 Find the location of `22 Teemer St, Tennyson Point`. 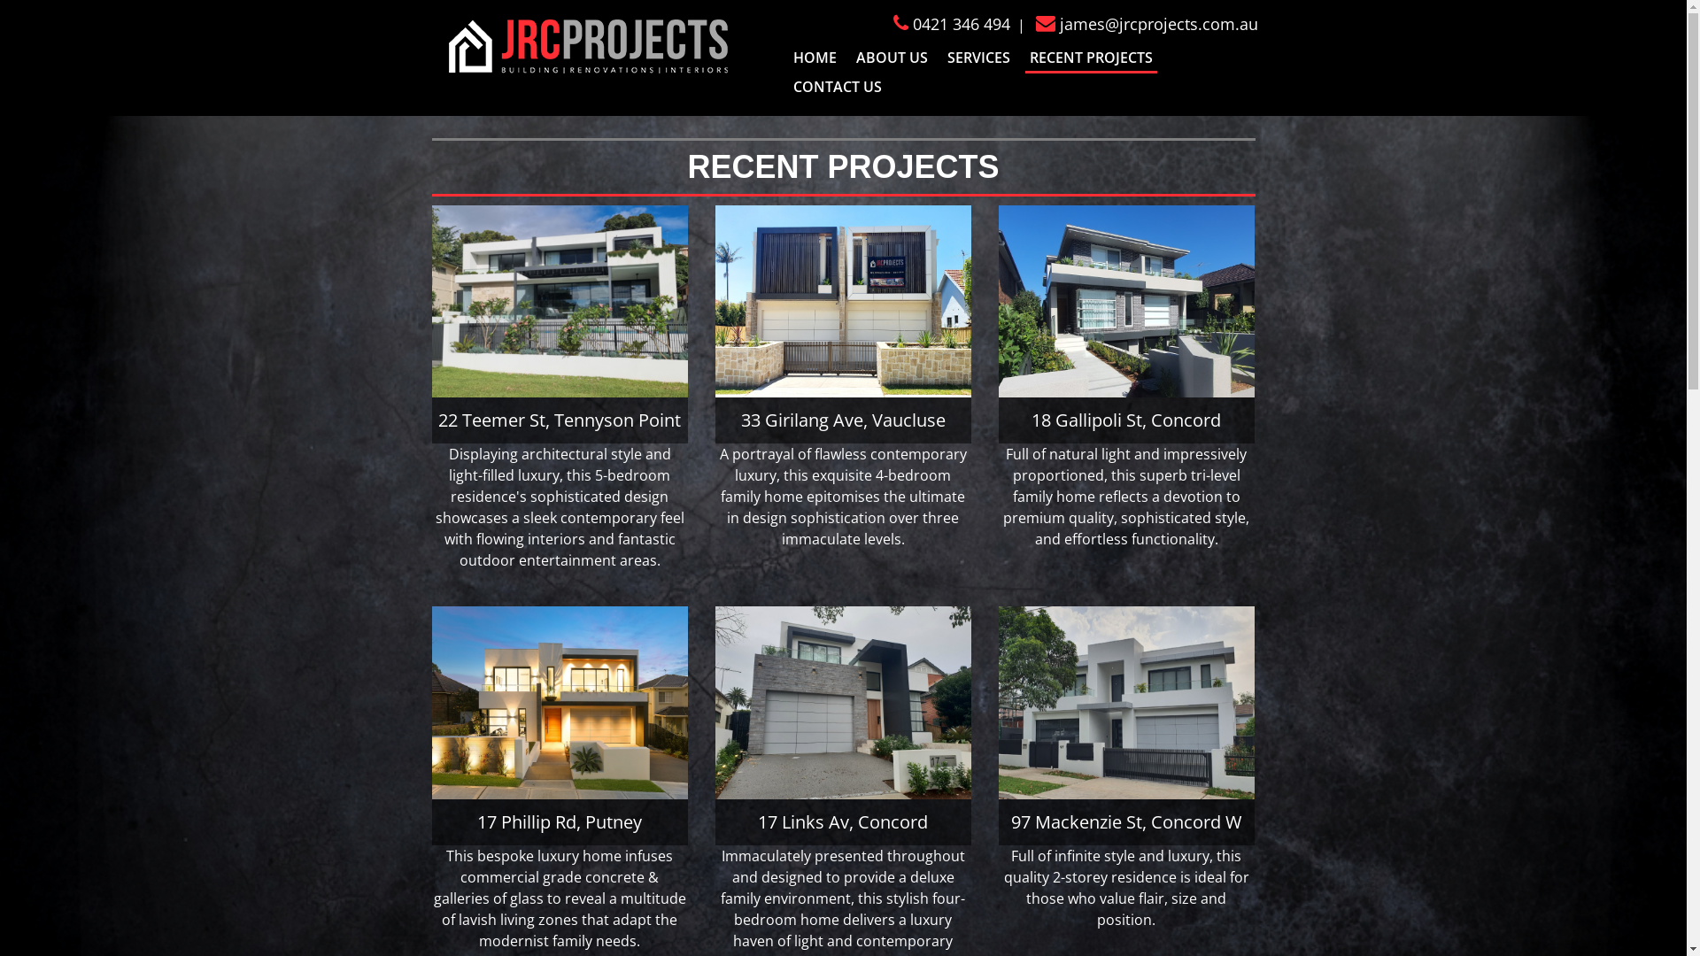

22 Teemer St, Tennyson Point is located at coordinates (560, 301).